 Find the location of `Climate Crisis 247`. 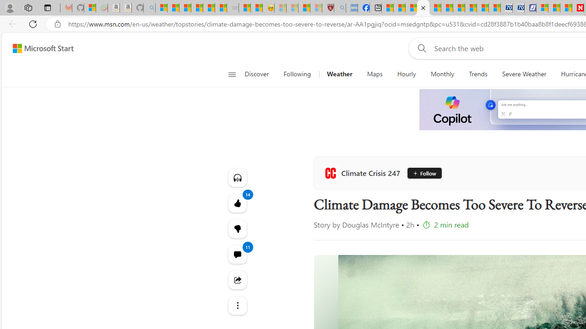

Climate Crisis 247 is located at coordinates (363, 173).